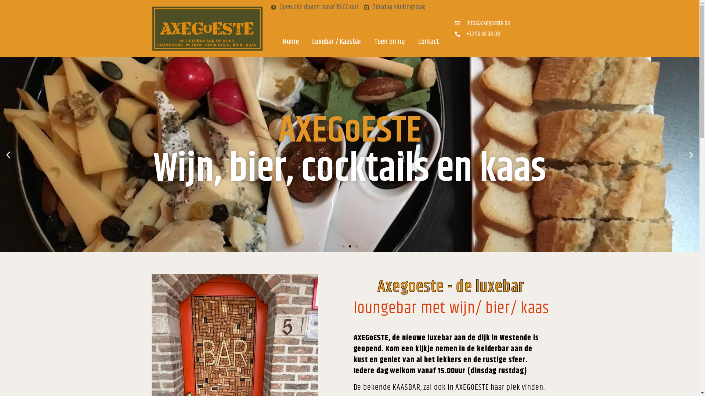  Describe the element at coordinates (429, 42) in the screenshot. I see `contact` at that location.